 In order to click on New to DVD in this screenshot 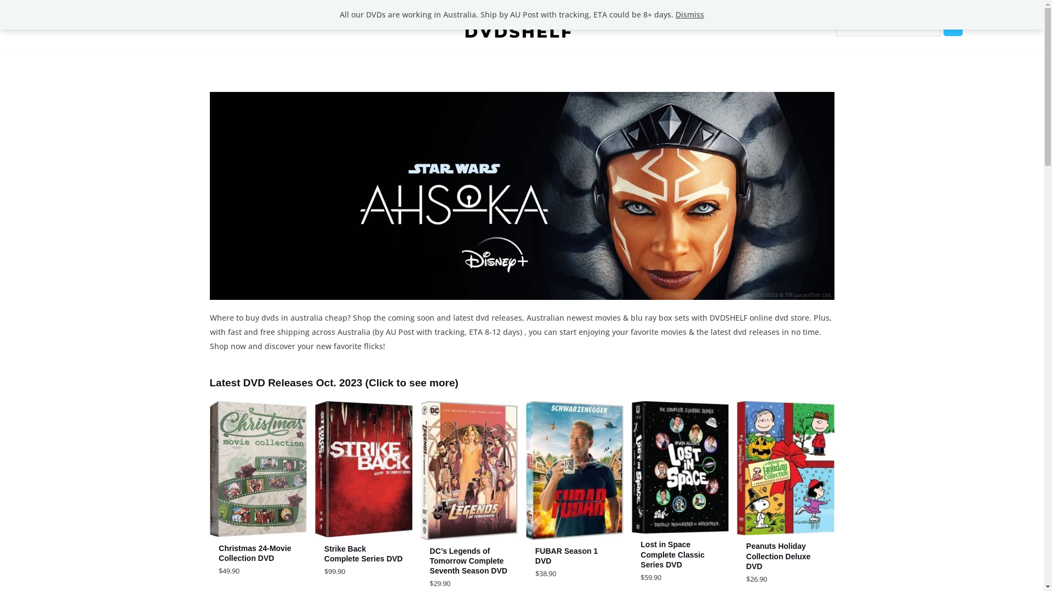, I will do `click(49, 25)`.